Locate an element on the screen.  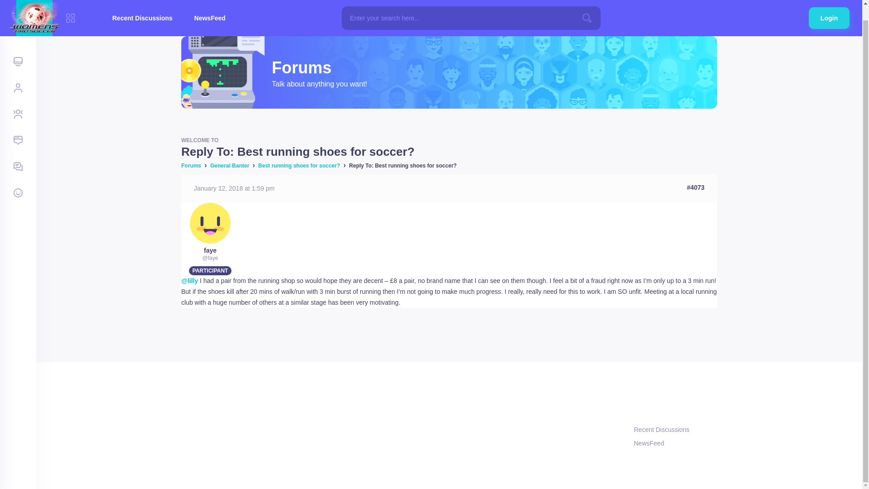
NewsFeed is located at coordinates (210, 11).